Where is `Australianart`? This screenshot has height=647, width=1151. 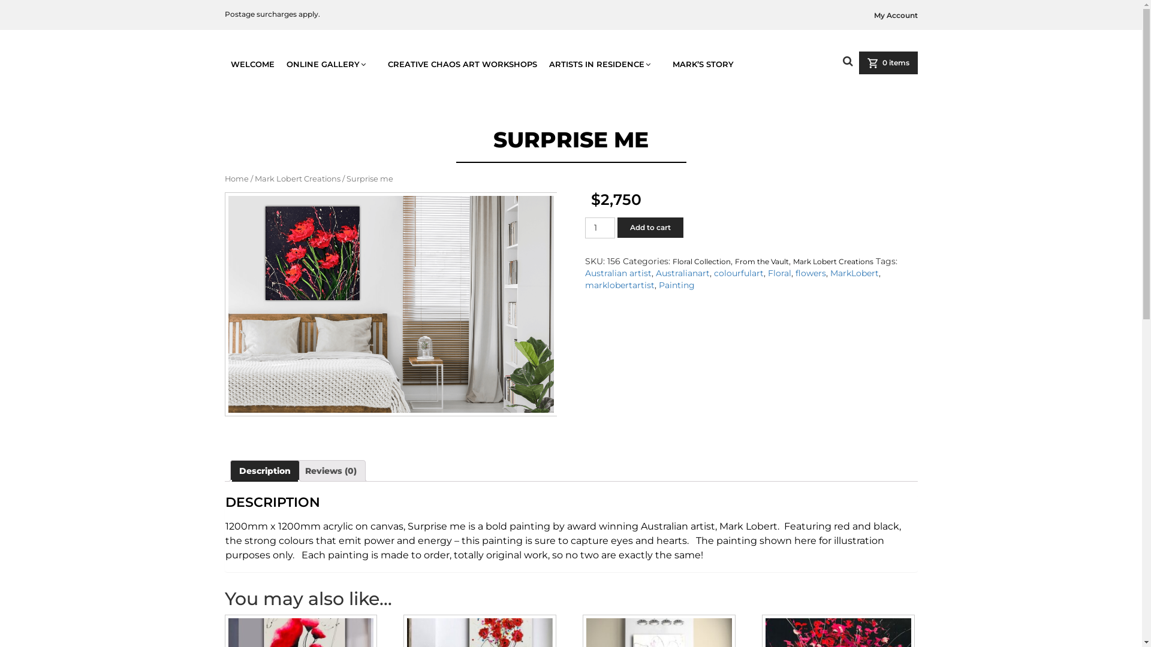 Australianart is located at coordinates (683, 273).